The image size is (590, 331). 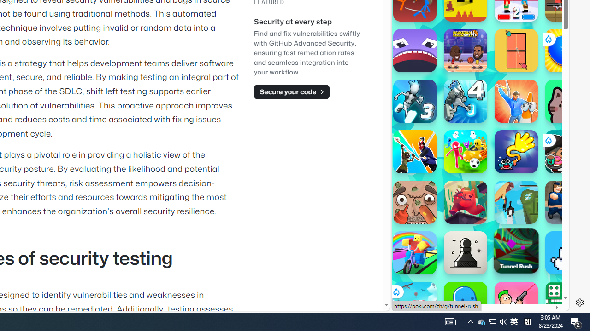 I want to click on Hills of Steel, so click(x=435, y=138).